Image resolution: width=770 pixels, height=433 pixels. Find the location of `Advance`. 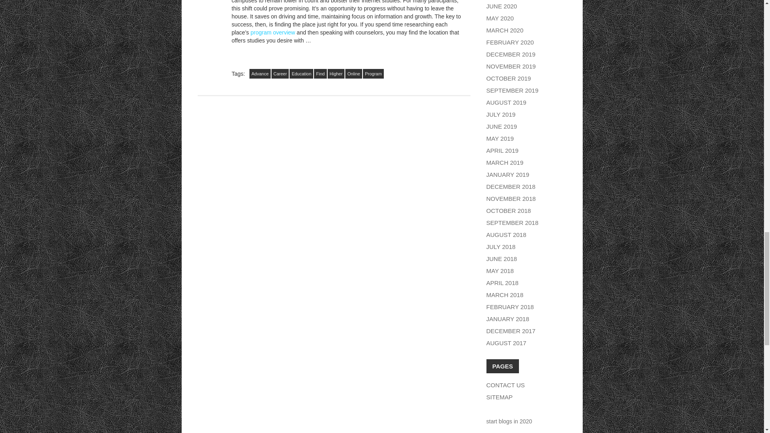

Advance is located at coordinates (260, 73).